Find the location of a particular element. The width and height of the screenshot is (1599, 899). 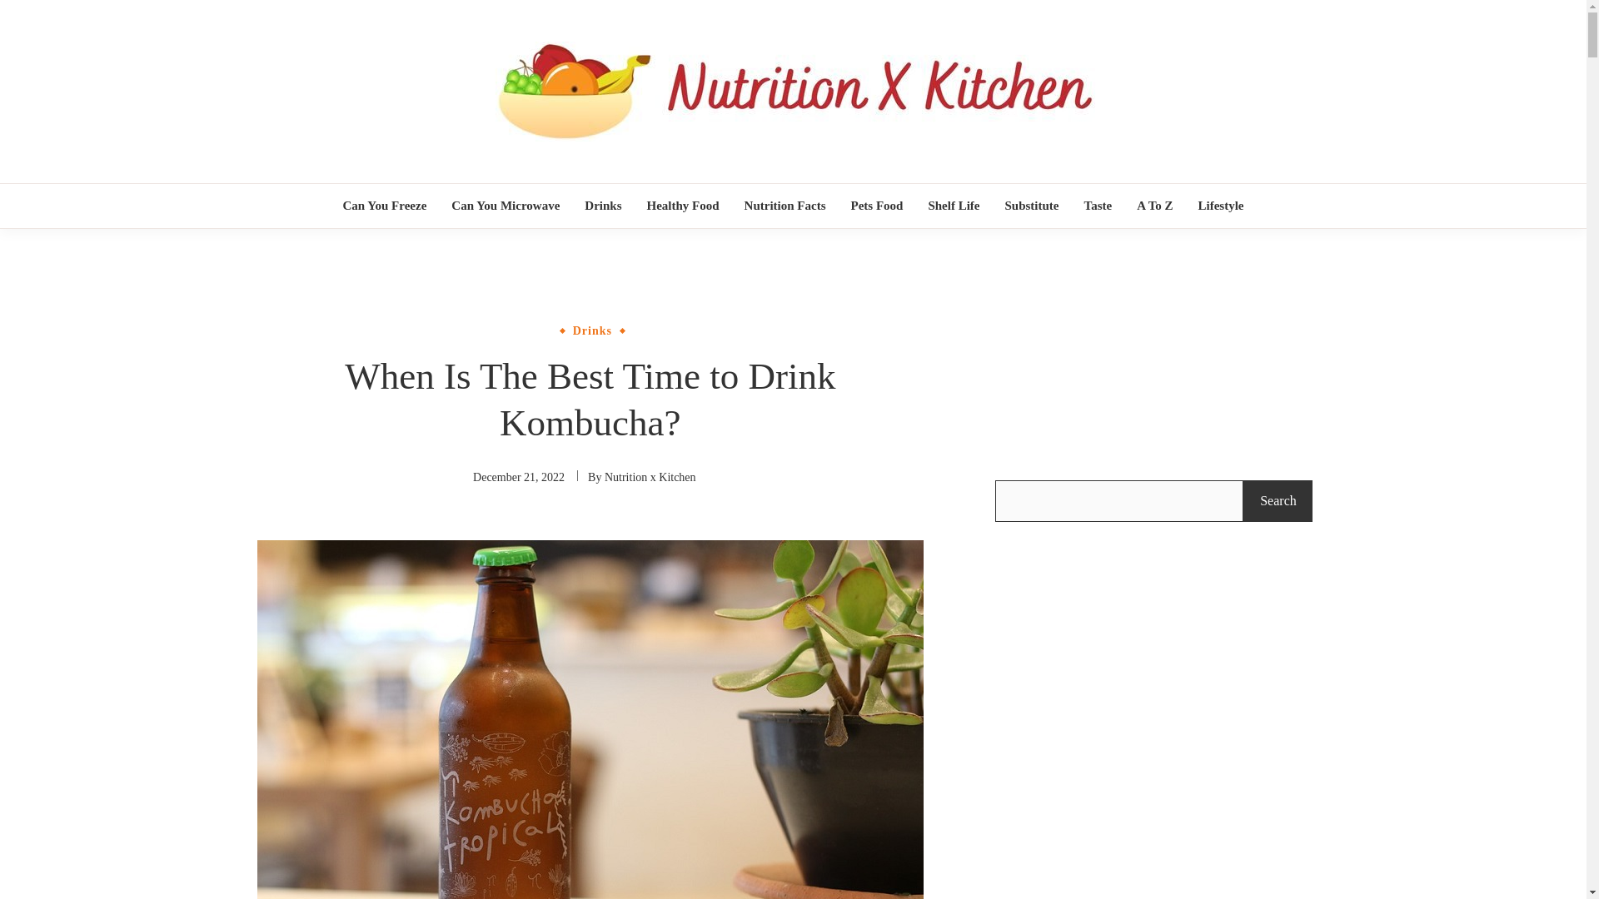

Taste is located at coordinates (1098, 206).